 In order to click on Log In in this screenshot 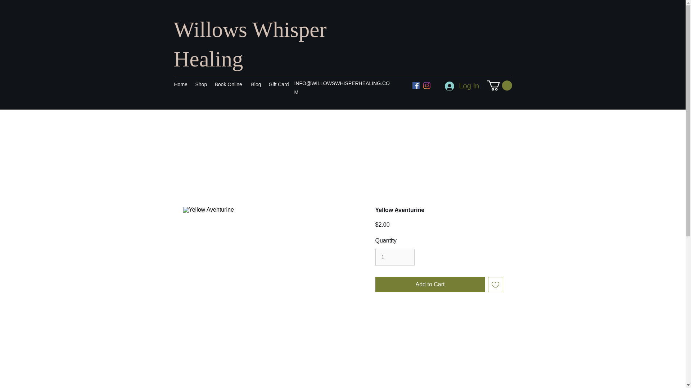, I will do `click(461, 86)`.